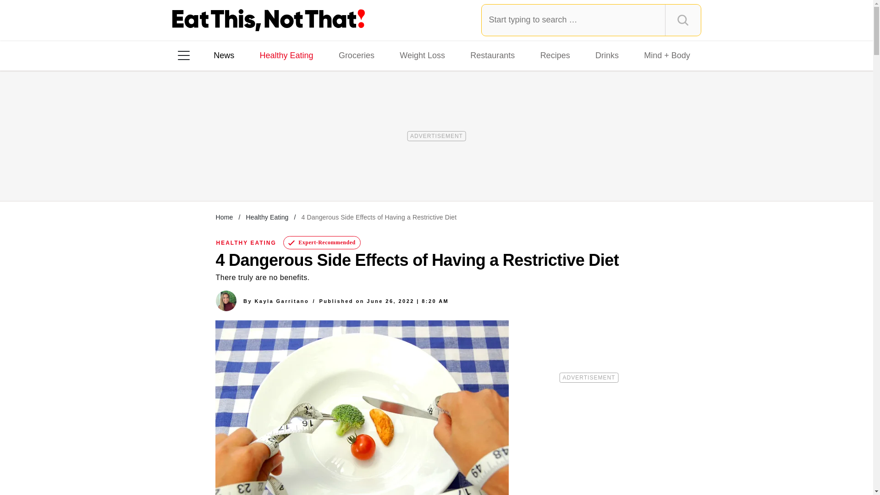 This screenshot has width=880, height=495. I want to click on Type and press Enter to search, so click(591, 20).